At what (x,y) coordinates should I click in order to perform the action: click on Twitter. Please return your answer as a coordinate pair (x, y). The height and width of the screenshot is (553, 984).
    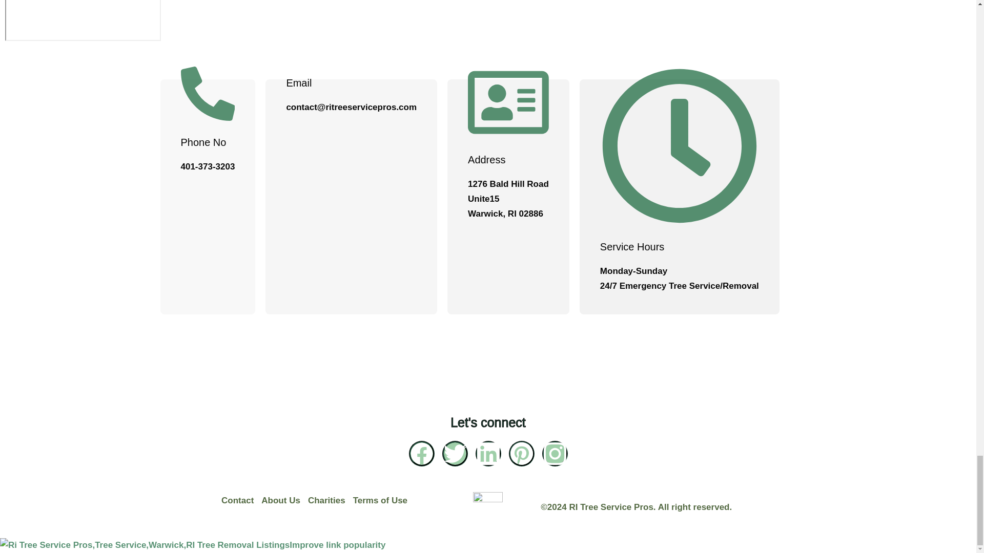
    Looking at the image, I should click on (455, 454).